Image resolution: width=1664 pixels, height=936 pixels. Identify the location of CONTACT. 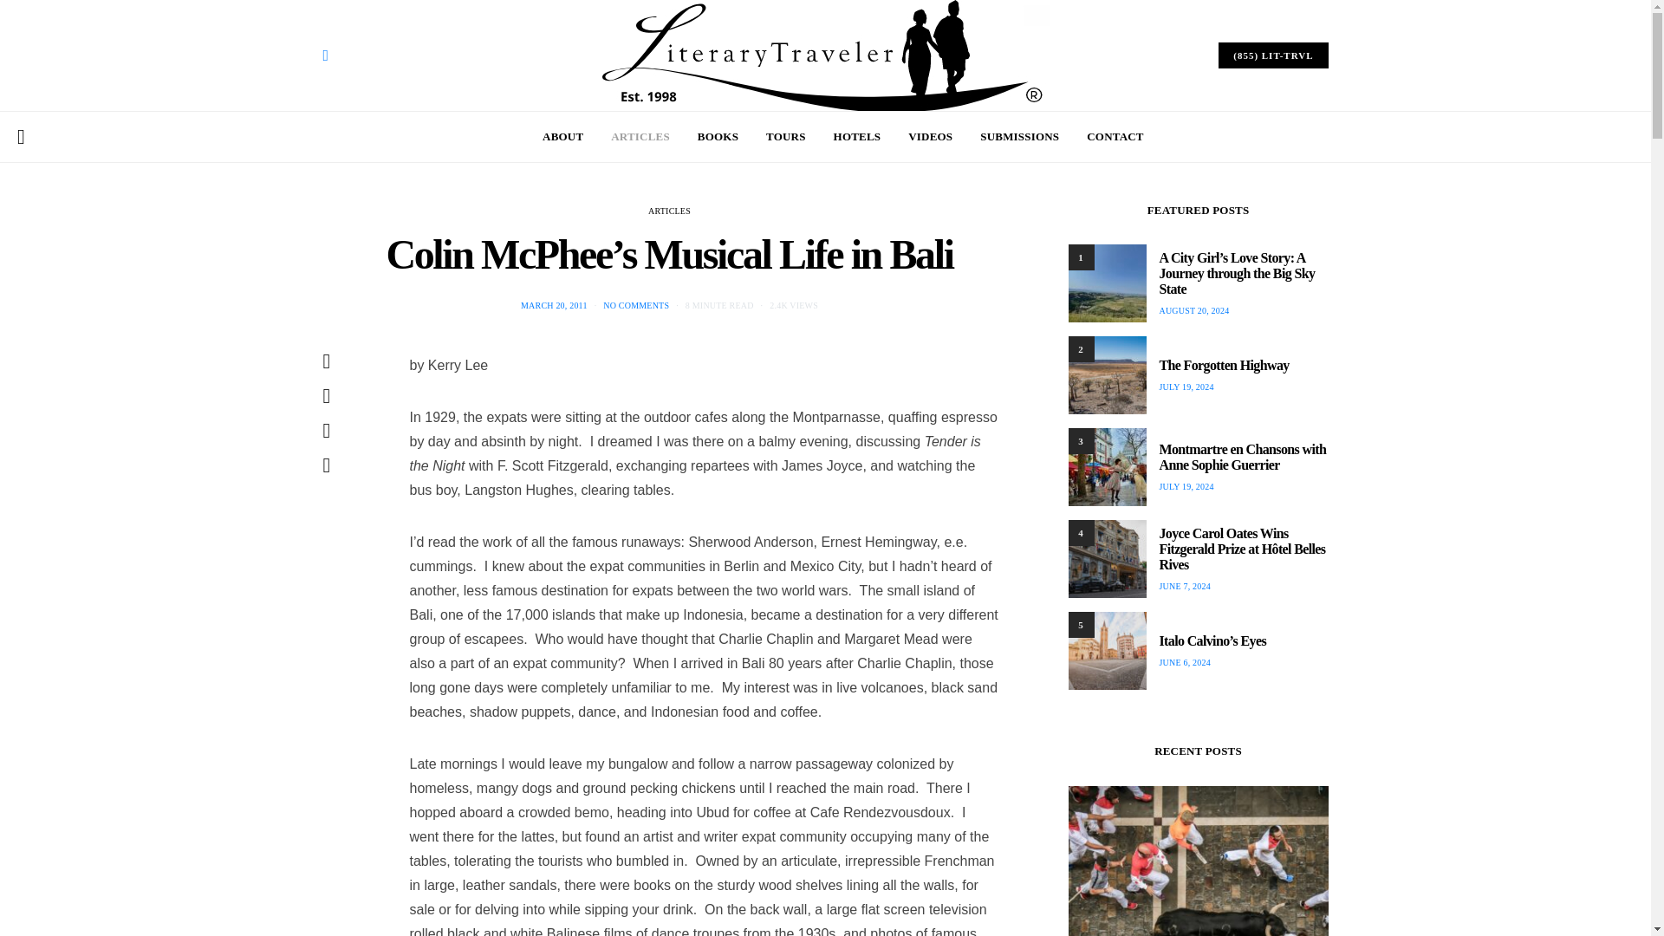
(1115, 136).